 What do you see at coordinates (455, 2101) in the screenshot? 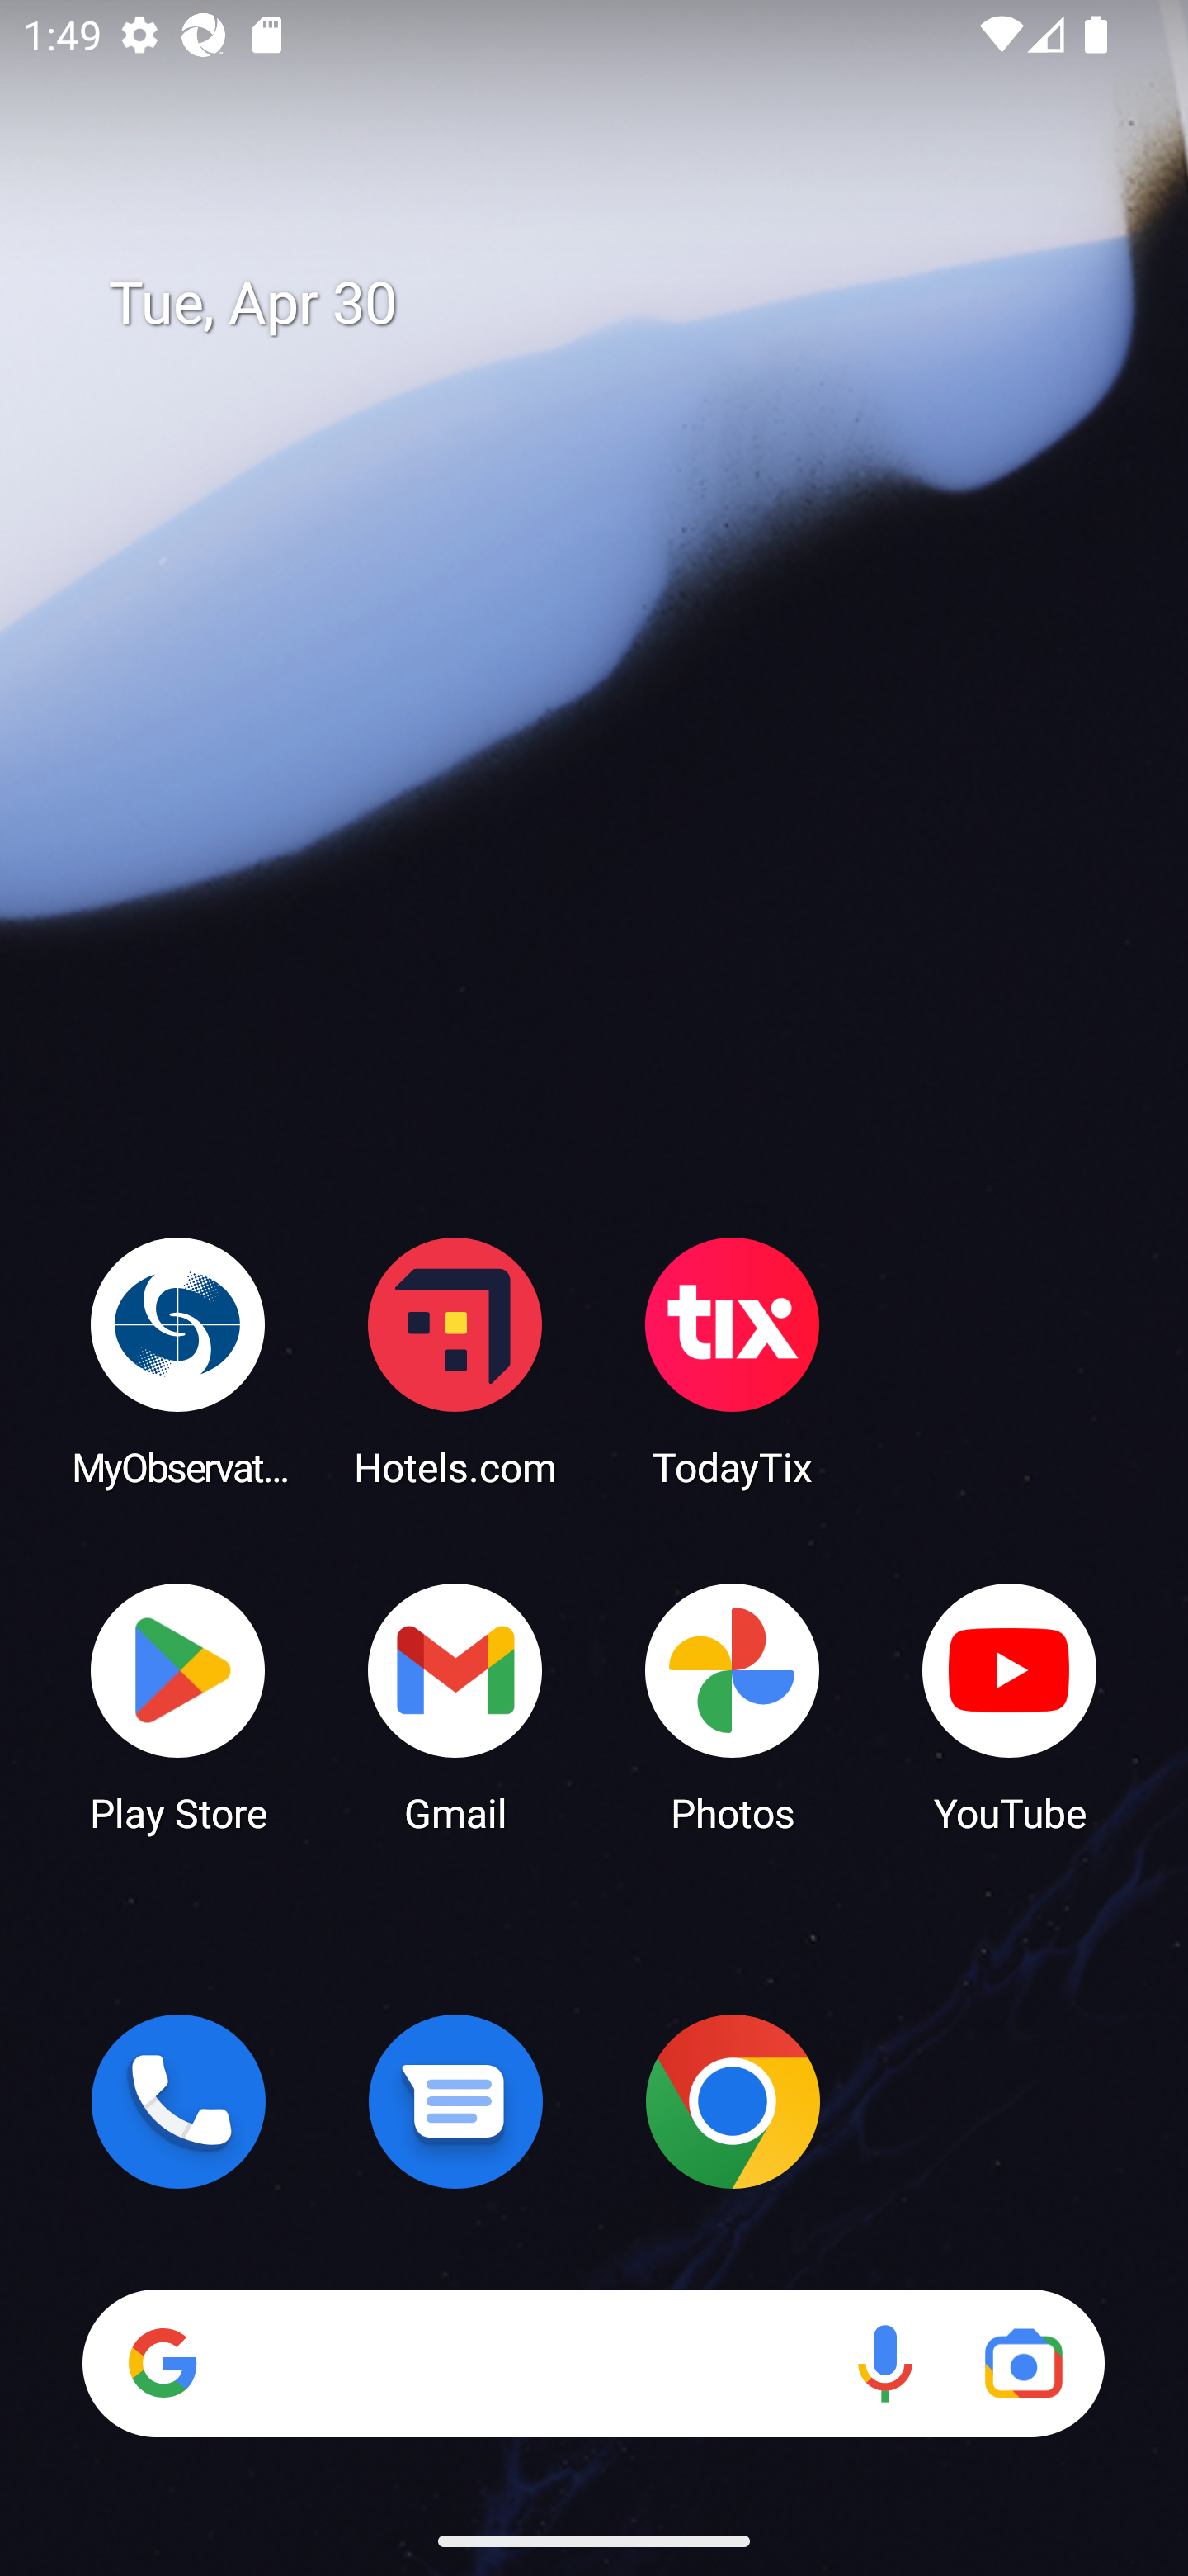
I see `Messages` at bounding box center [455, 2101].